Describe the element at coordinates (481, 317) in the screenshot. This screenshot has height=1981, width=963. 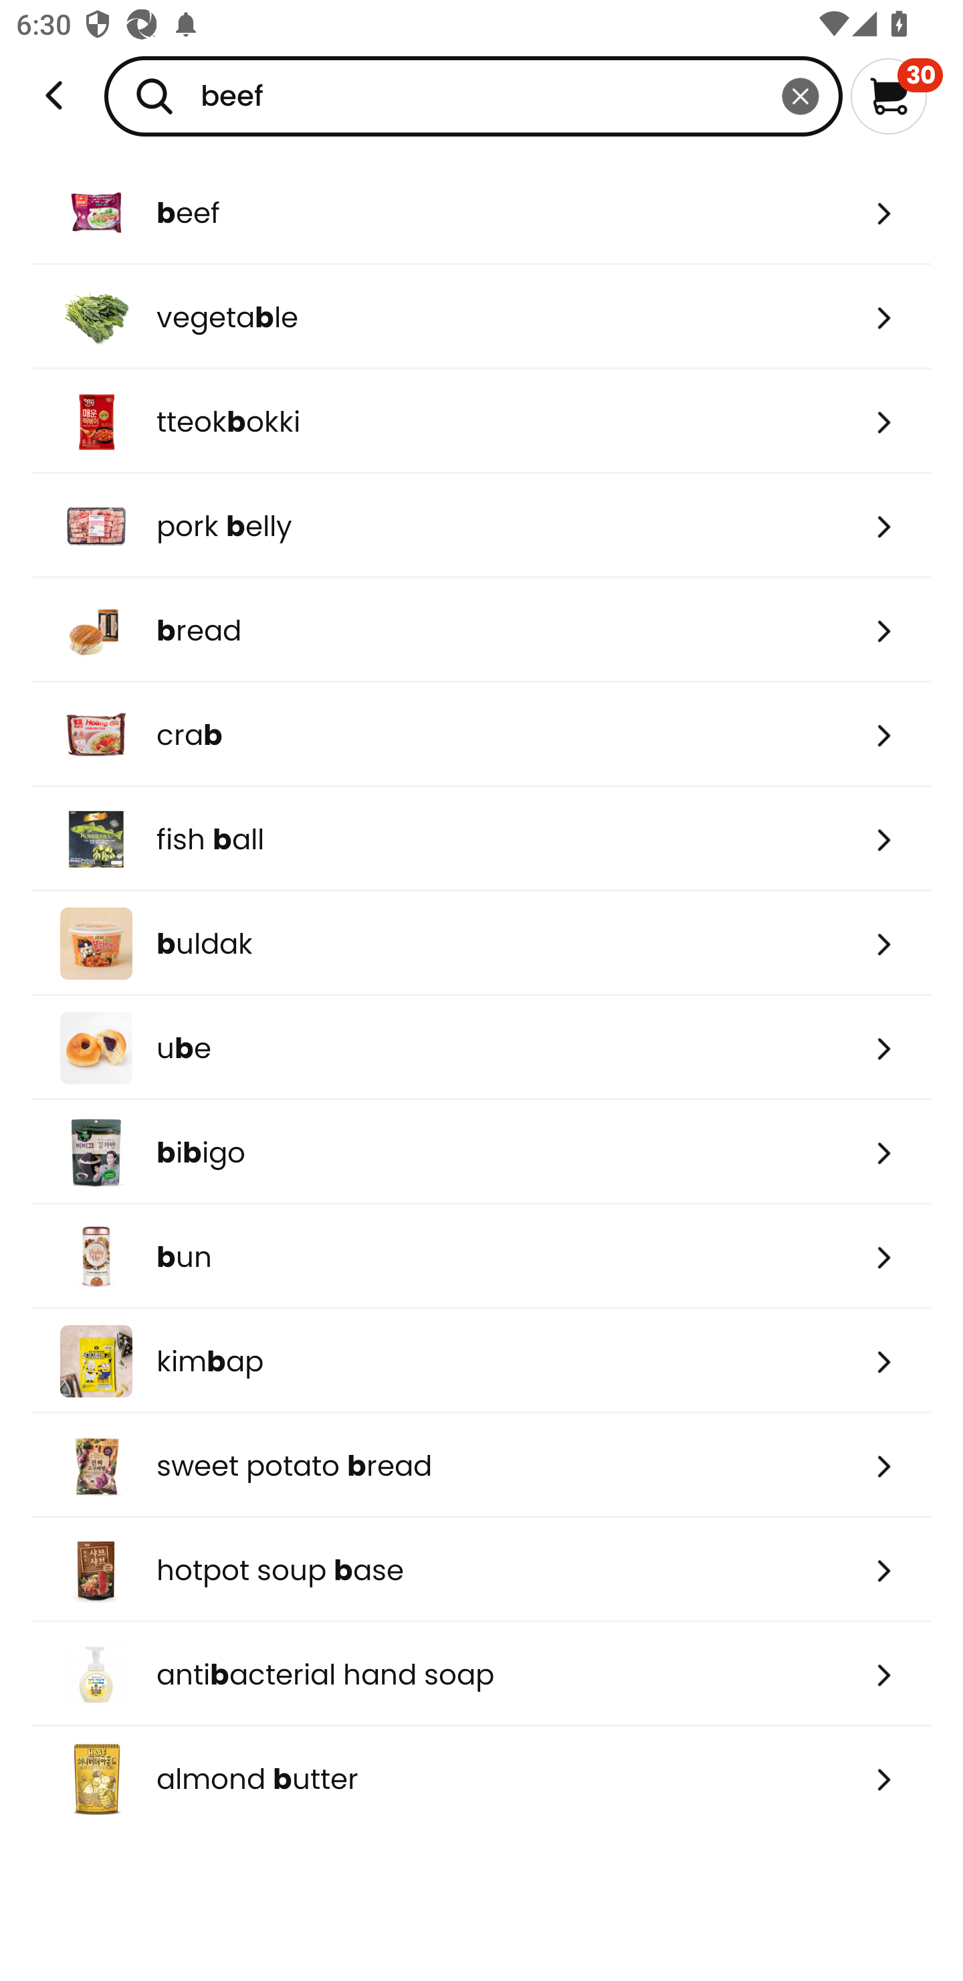
I see `vegetable` at that location.